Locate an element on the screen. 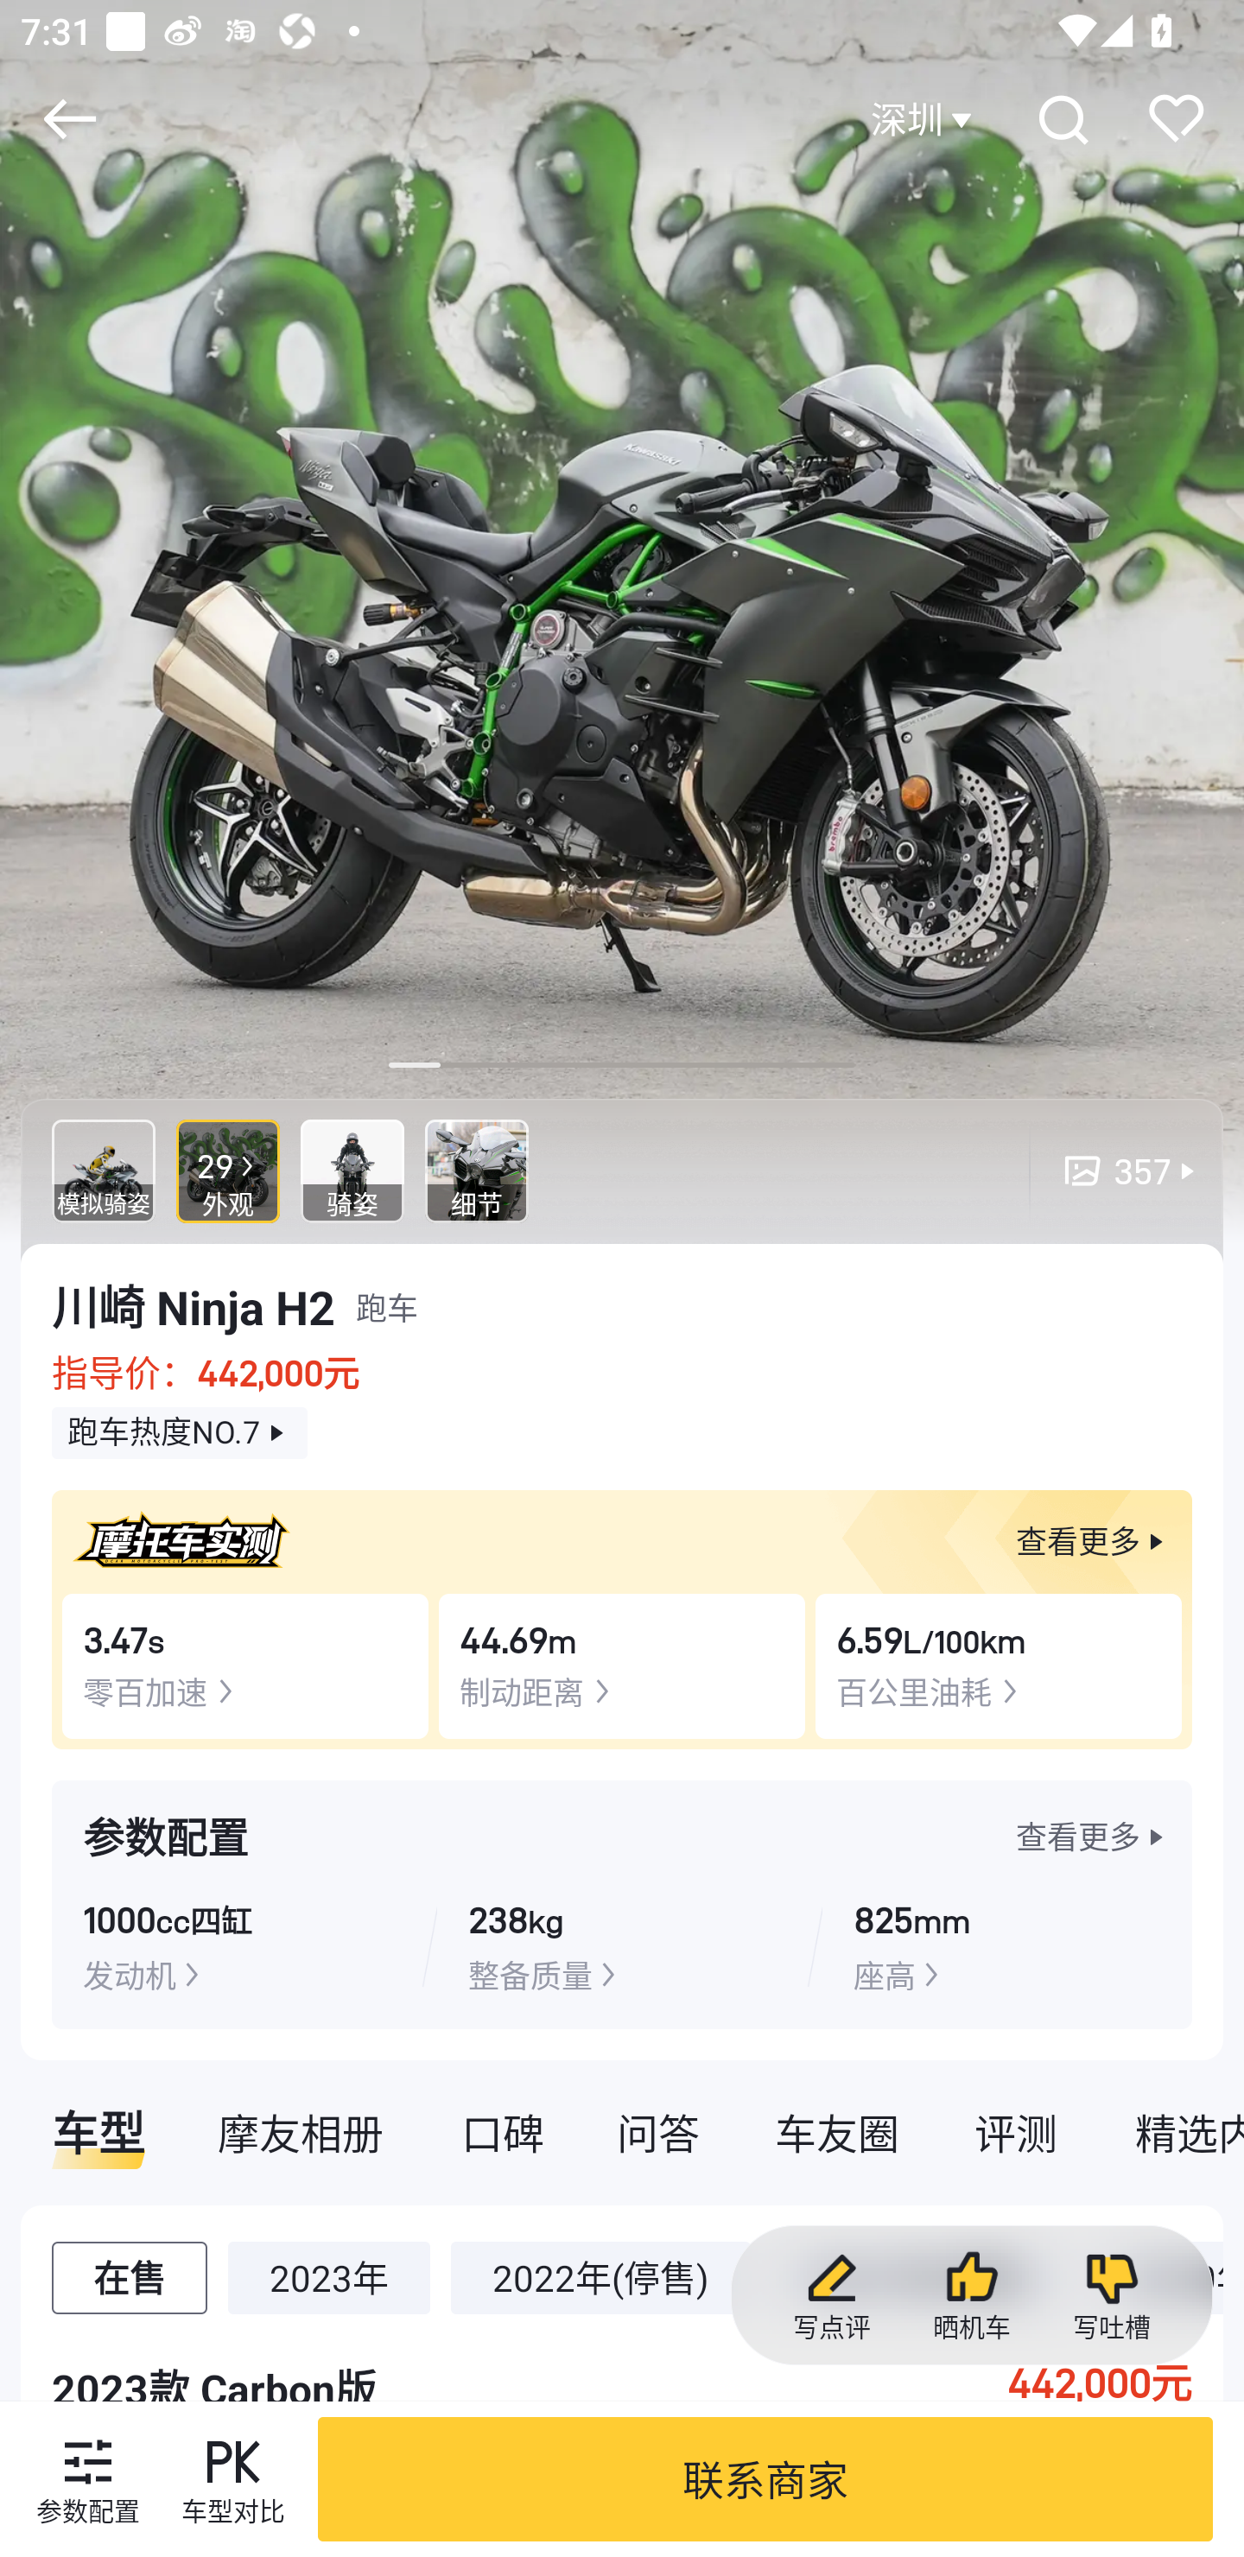 The height and width of the screenshot is (2557, 1244). 摩友相册 is located at coordinates (301, 2132).